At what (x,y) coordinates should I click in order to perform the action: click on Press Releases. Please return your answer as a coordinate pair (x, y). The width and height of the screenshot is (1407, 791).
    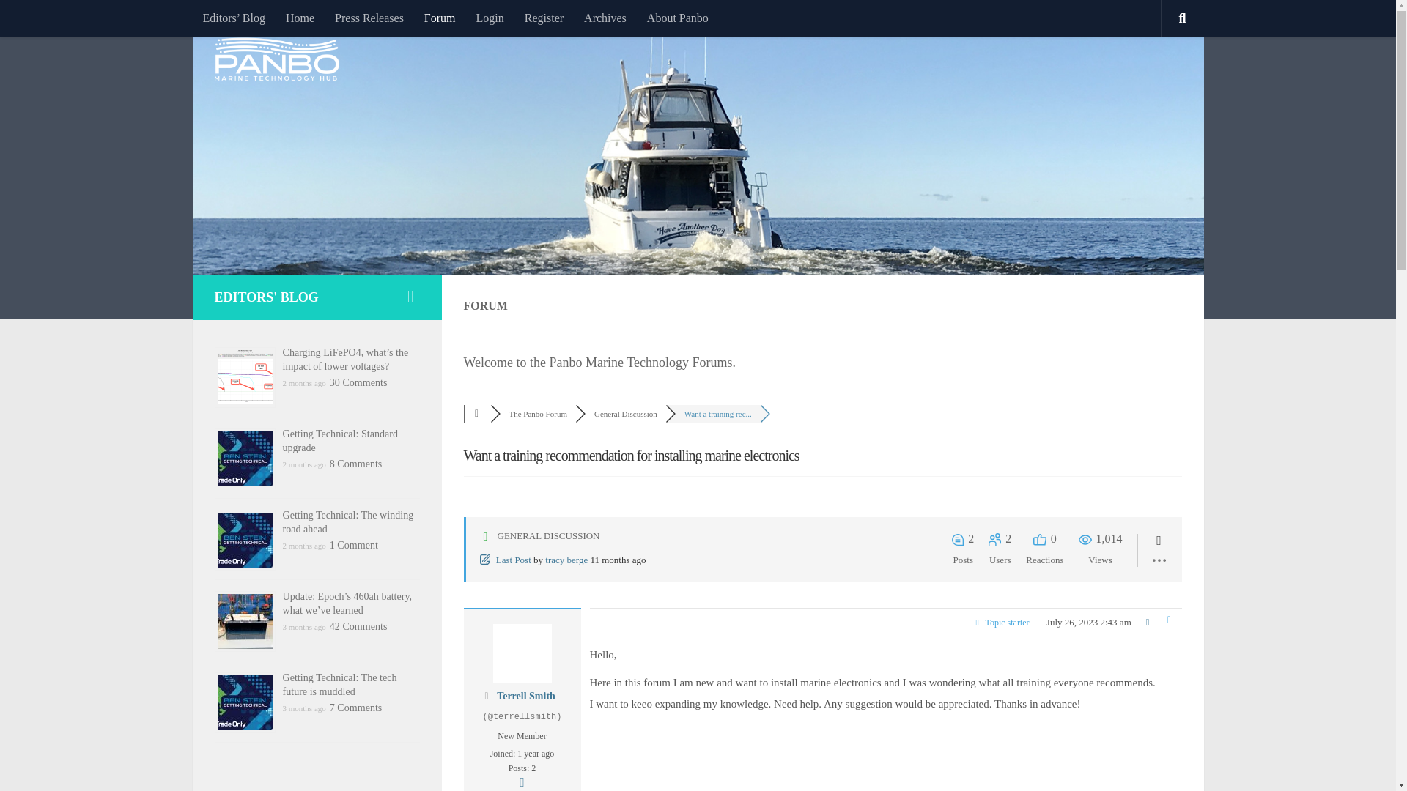
    Looking at the image, I should click on (369, 18).